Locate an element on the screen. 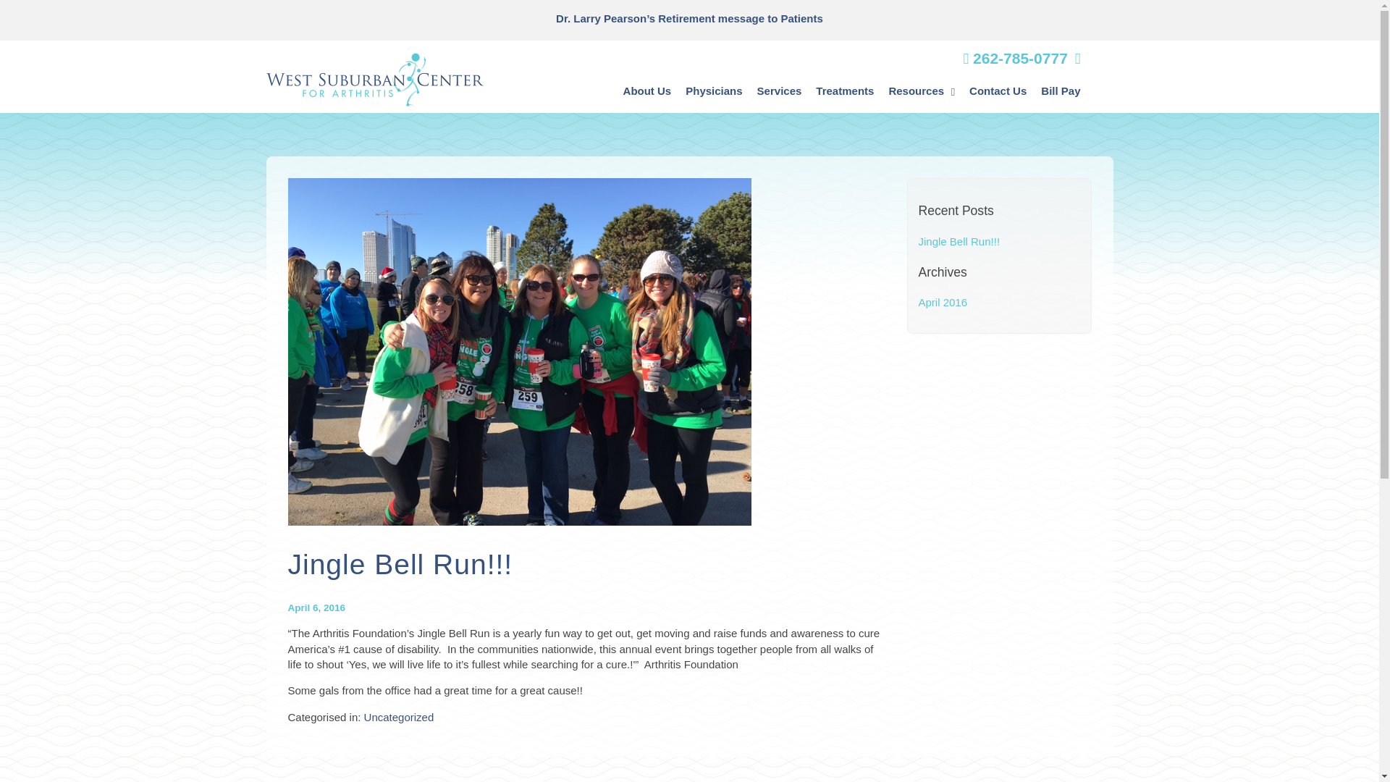 The height and width of the screenshot is (782, 1390). Bill Pay is located at coordinates (1060, 91).